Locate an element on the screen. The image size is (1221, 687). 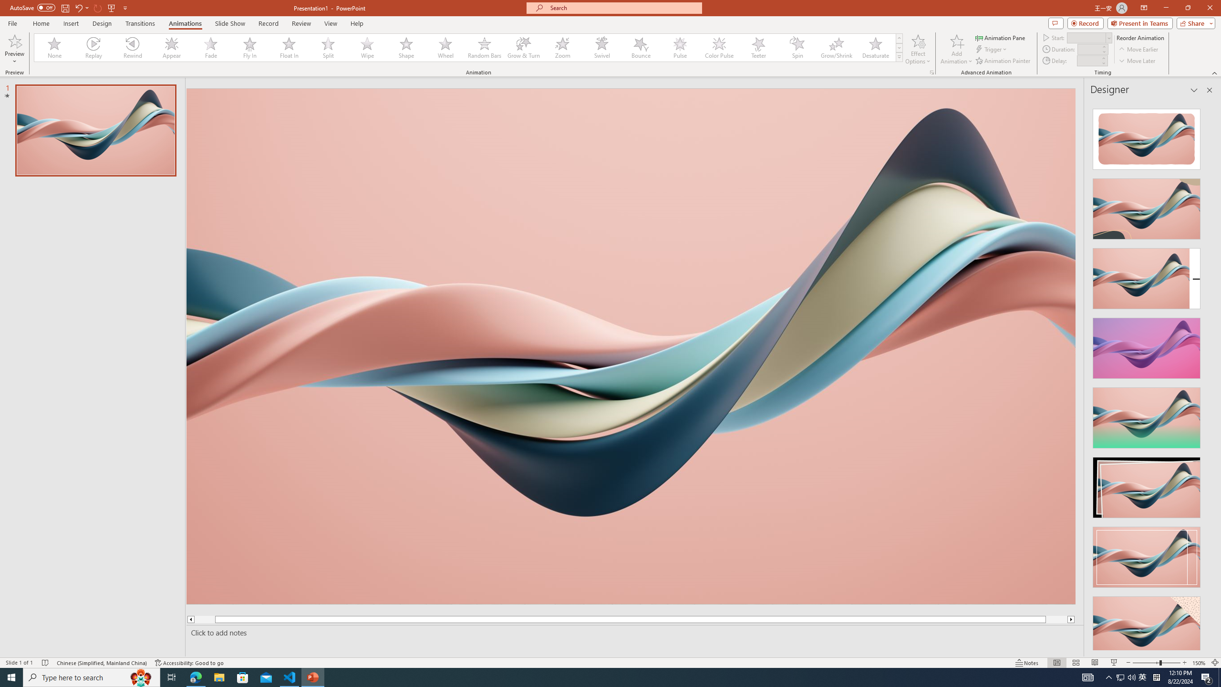
Class: NetUIScrollBar is located at coordinates (1209, 375).